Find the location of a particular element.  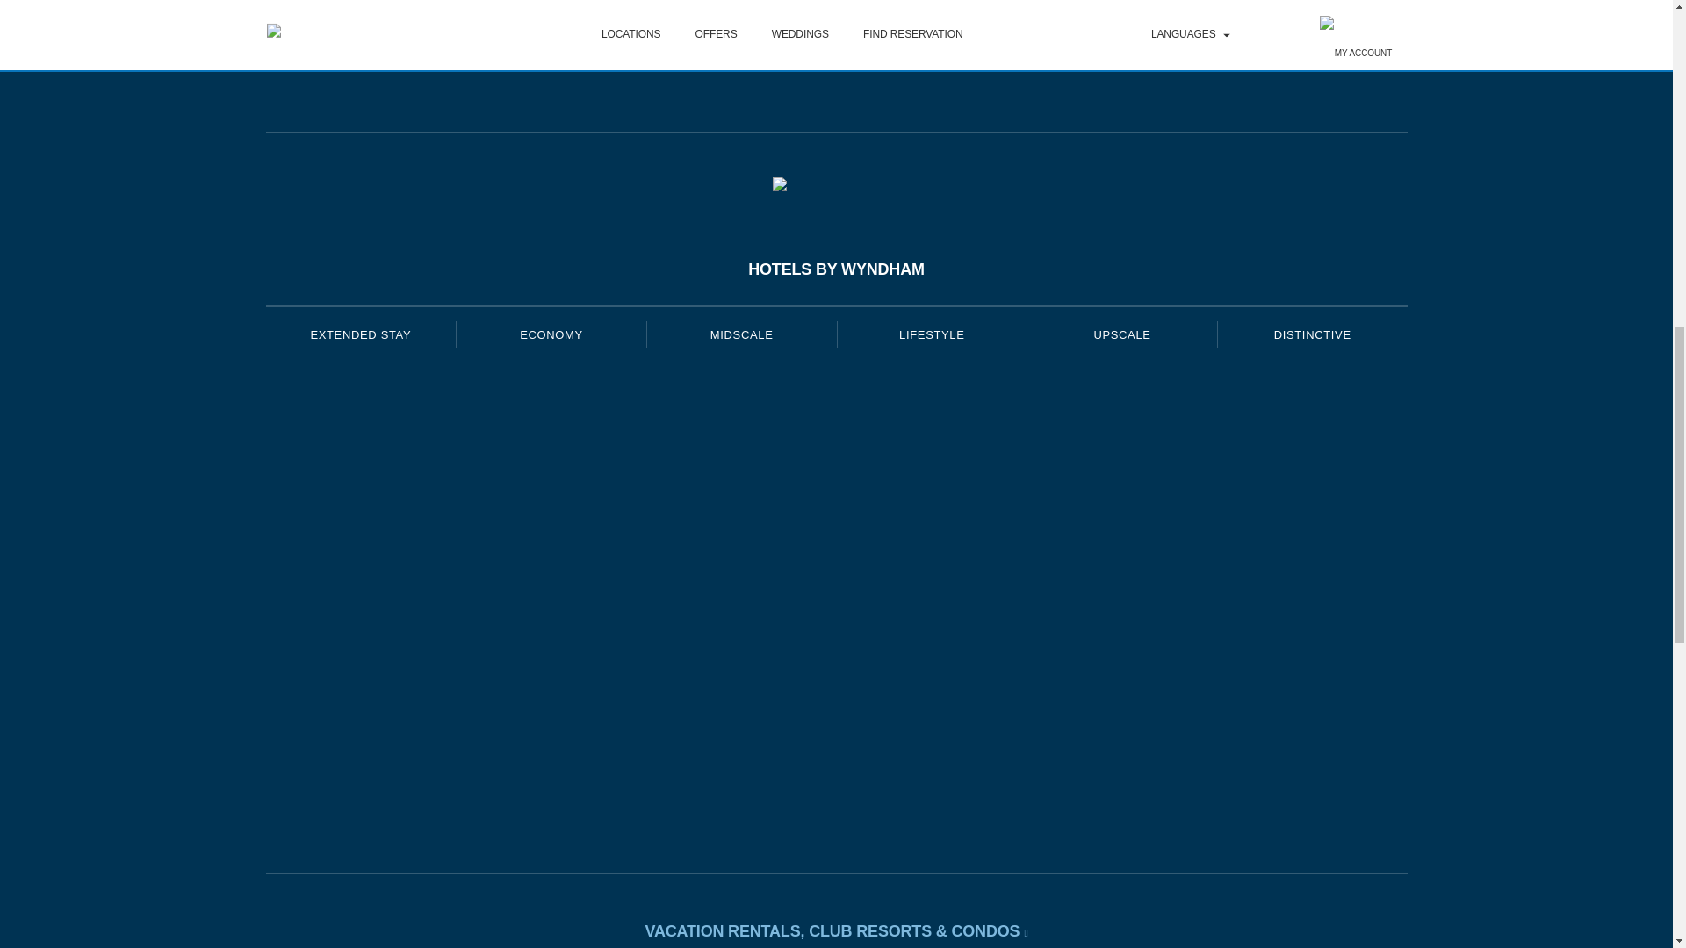

Howard Johnson is located at coordinates (551, 590).